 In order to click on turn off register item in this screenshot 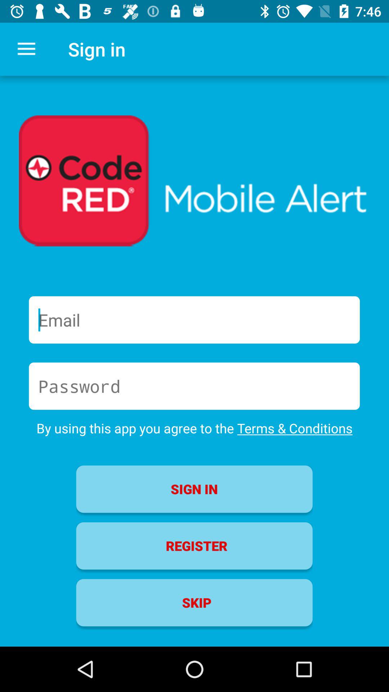, I will do `click(194, 546)`.